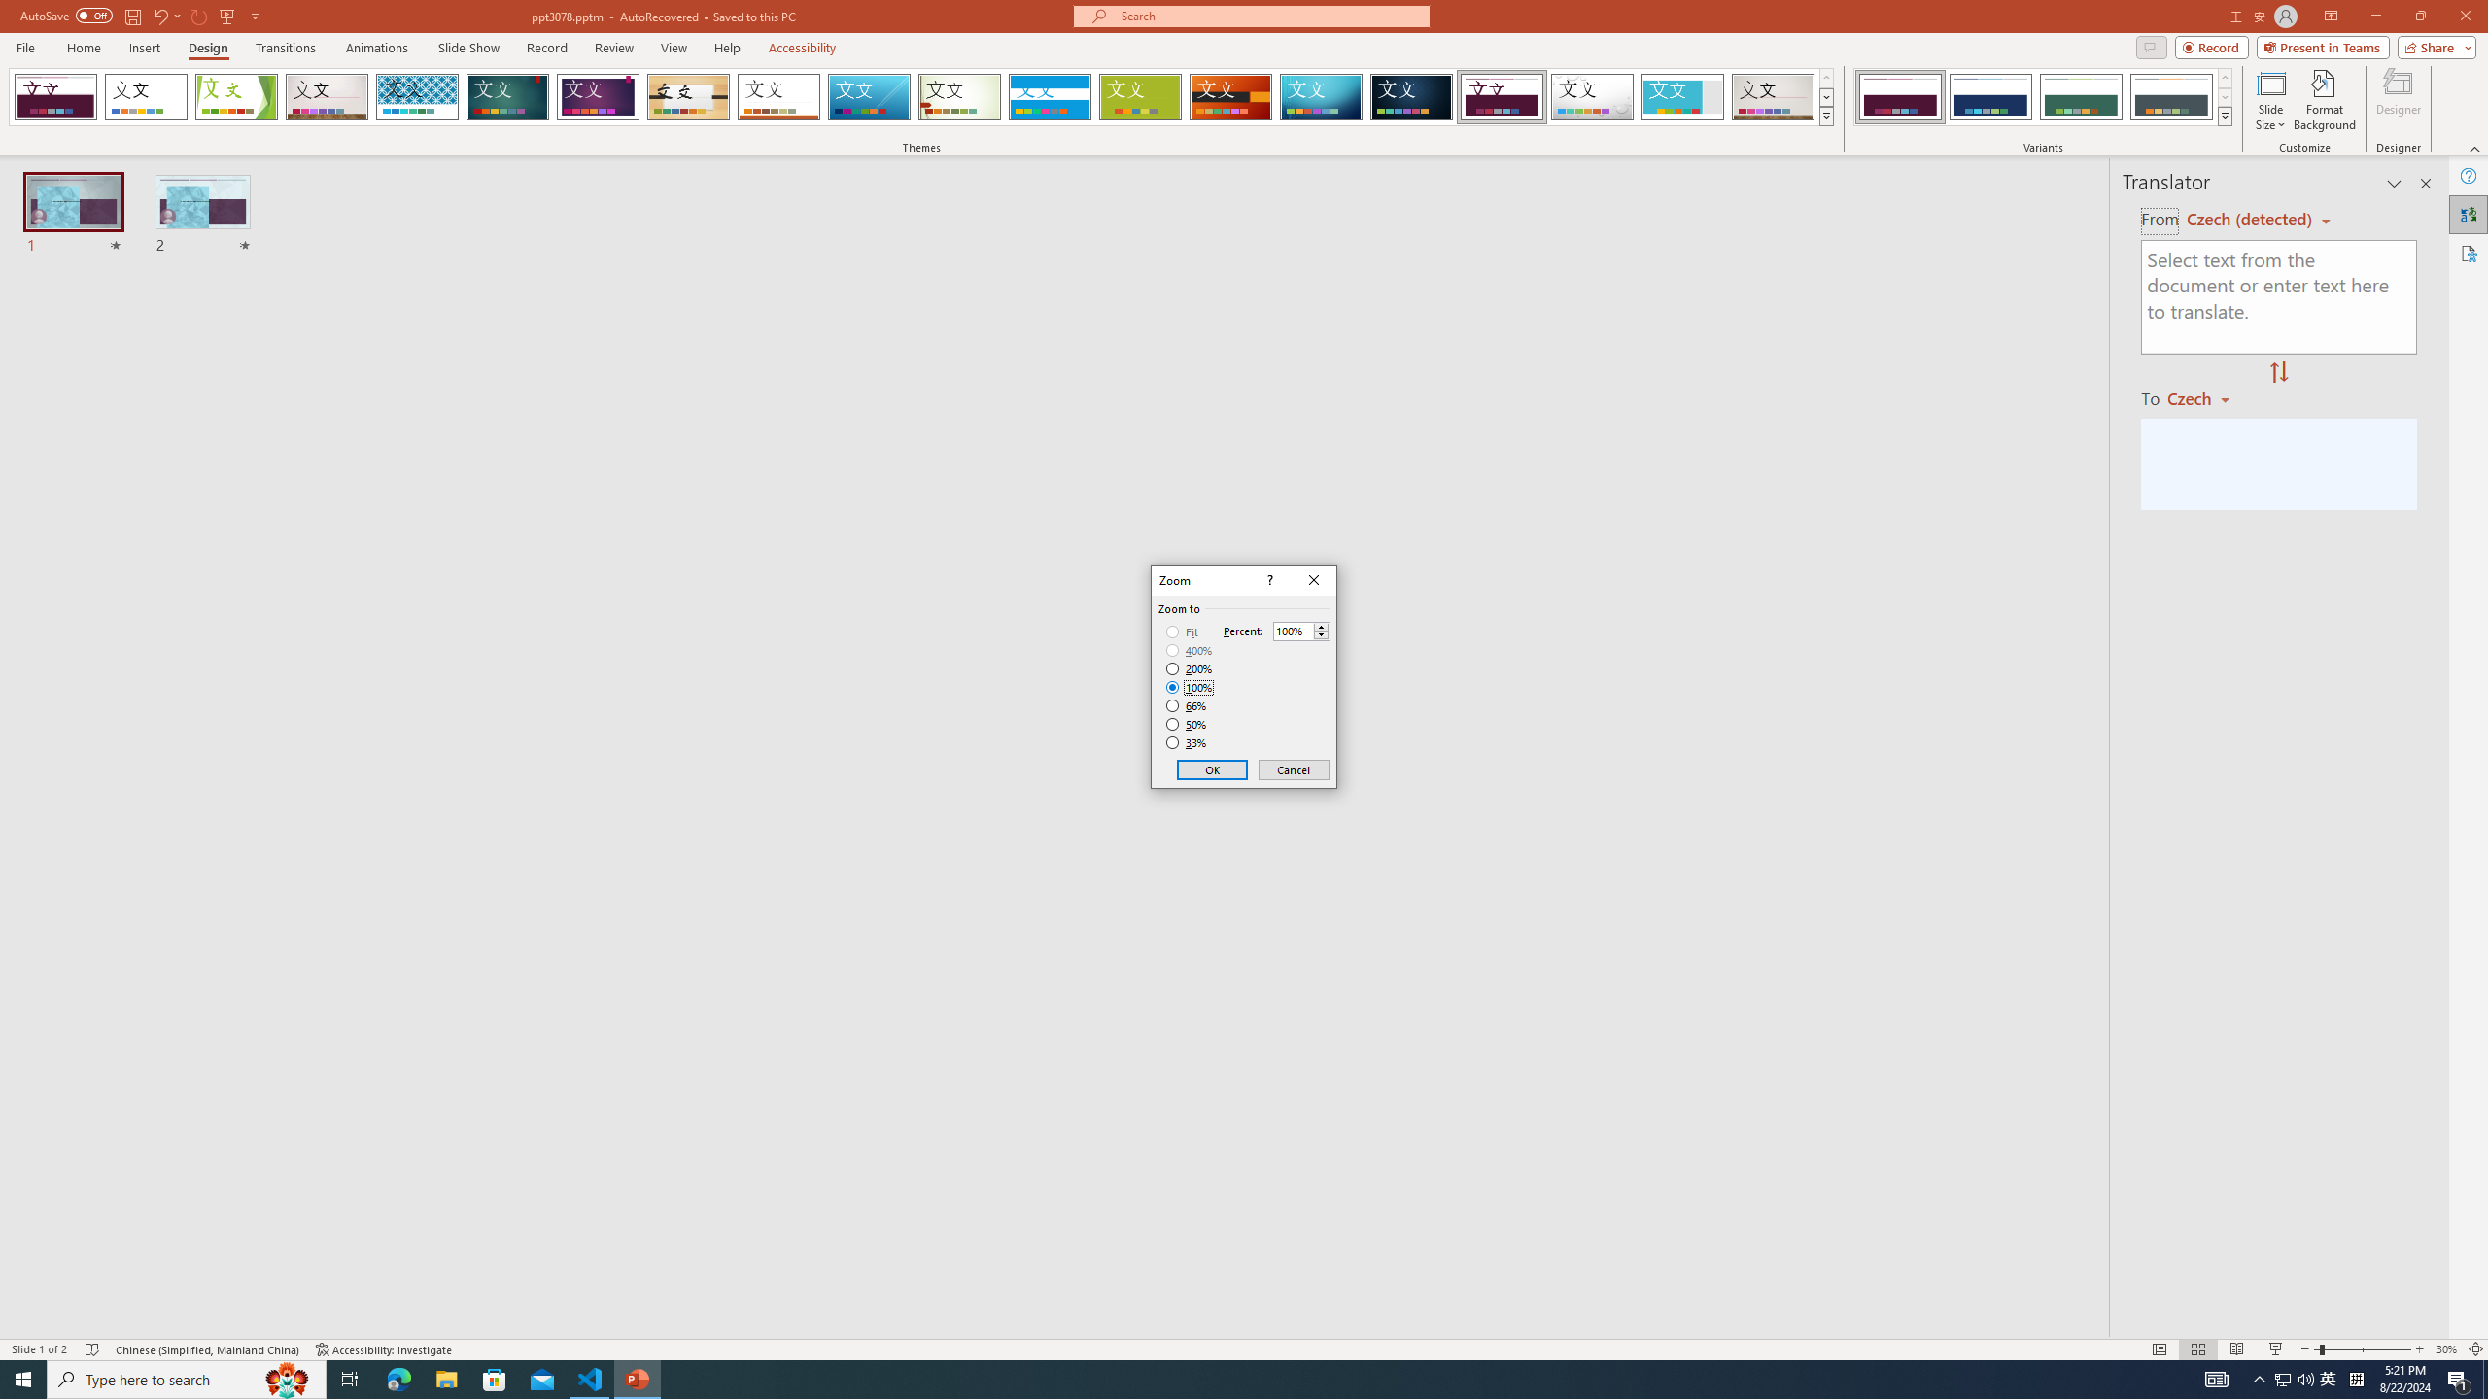 This screenshot has height=1399, width=2488. I want to click on Frame, so click(1683, 97).